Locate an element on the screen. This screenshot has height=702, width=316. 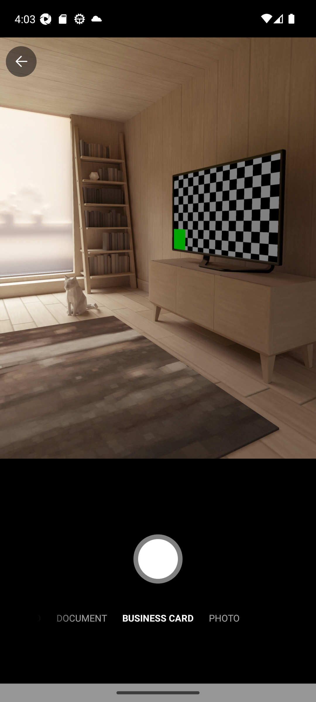
Capture is located at coordinates (158, 559).